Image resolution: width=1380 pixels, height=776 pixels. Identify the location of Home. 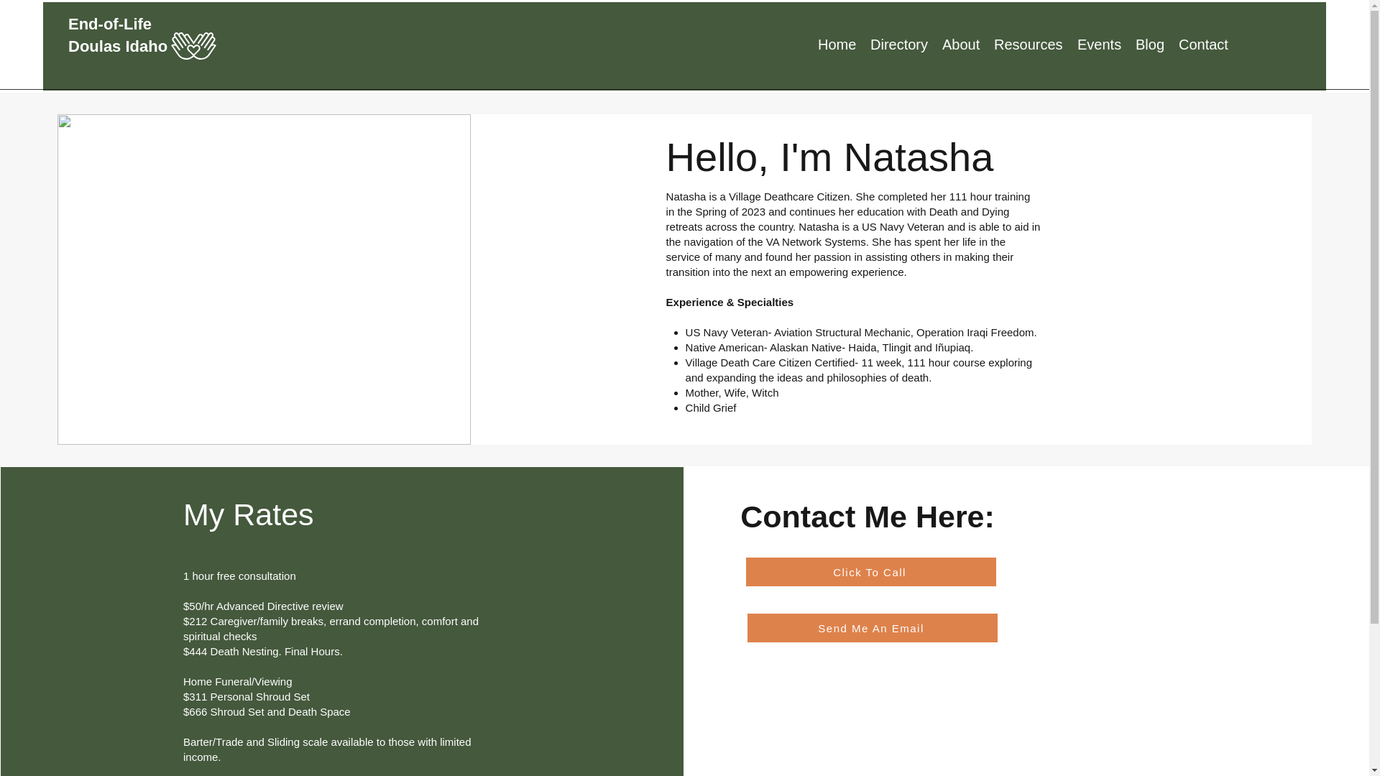
(837, 43).